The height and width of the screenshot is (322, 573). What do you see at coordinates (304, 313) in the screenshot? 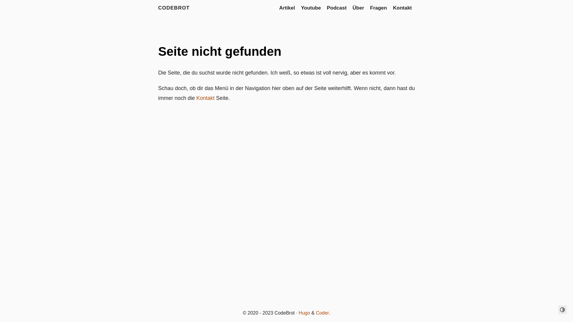
I see `Hugo` at bounding box center [304, 313].